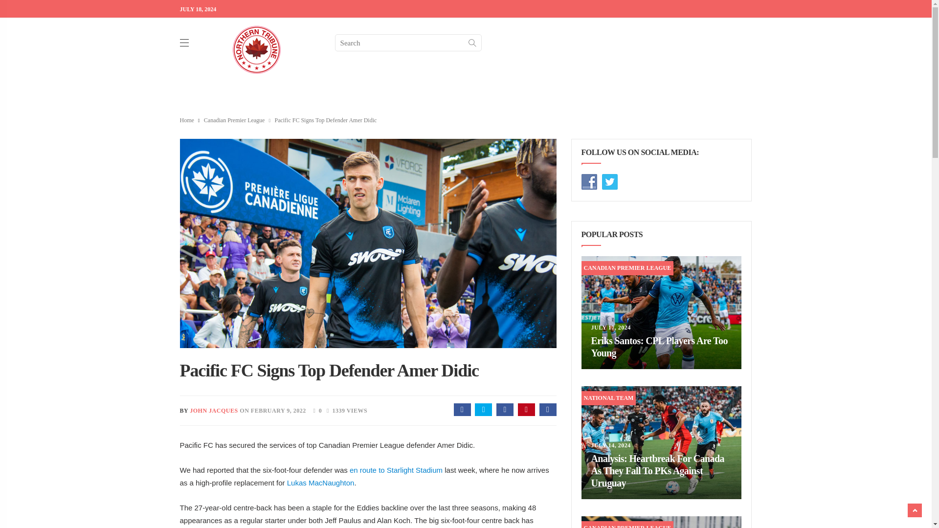 This screenshot has height=528, width=939. Describe the element at coordinates (213, 410) in the screenshot. I see `Posts by John Jacques` at that location.